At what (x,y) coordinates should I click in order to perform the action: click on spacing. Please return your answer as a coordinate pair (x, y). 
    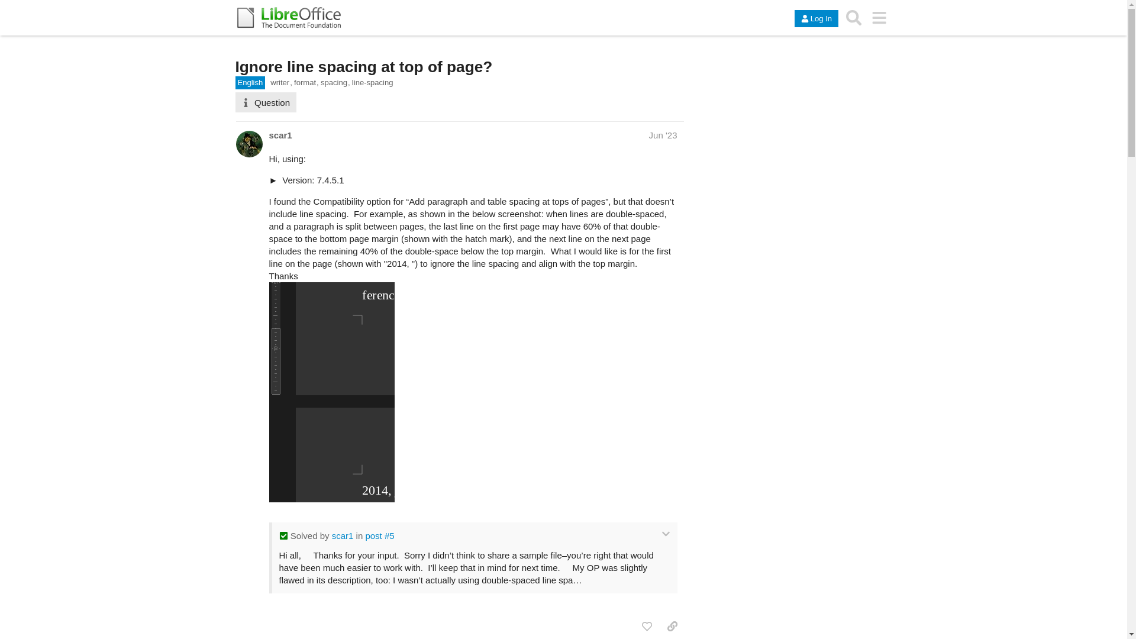
    Looking at the image, I should click on (335, 83).